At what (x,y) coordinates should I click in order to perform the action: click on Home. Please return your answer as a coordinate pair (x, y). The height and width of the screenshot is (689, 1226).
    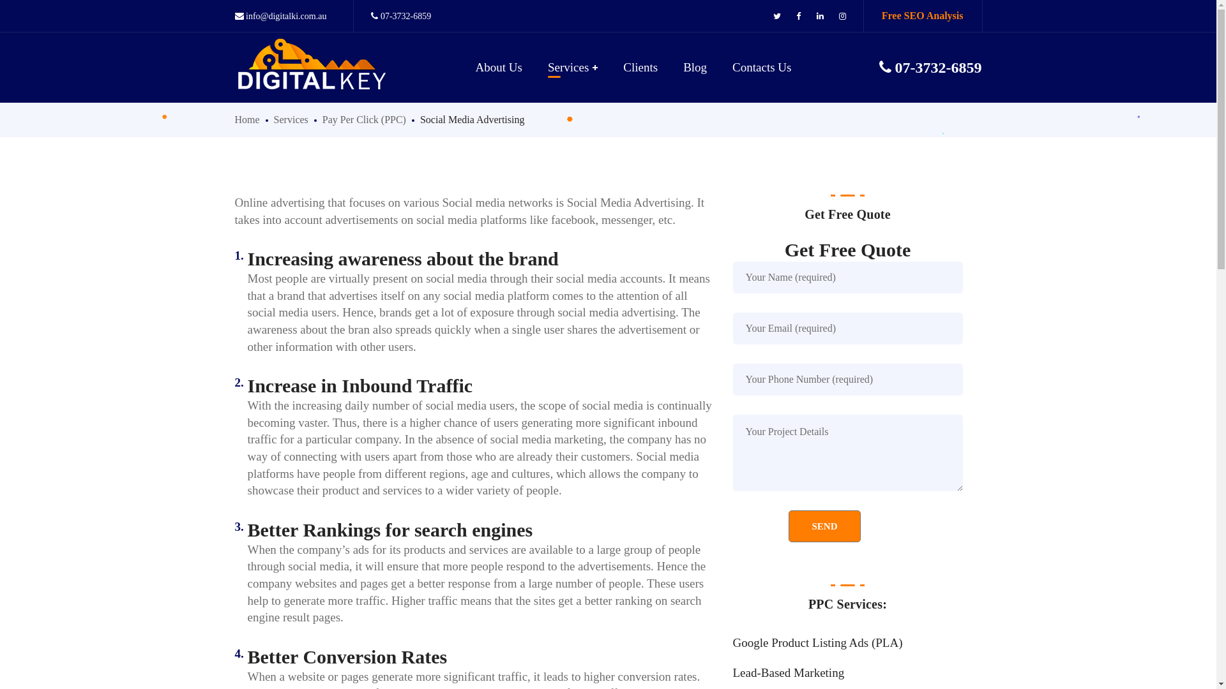
    Looking at the image, I should click on (248, 120).